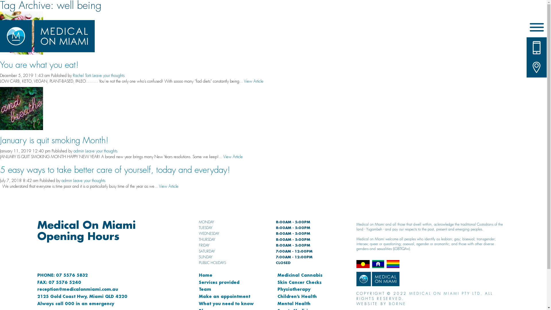  What do you see at coordinates (446, 294) in the screenshot?
I see `MEDICAL ON MIAMI PTY LTD.` at bounding box center [446, 294].